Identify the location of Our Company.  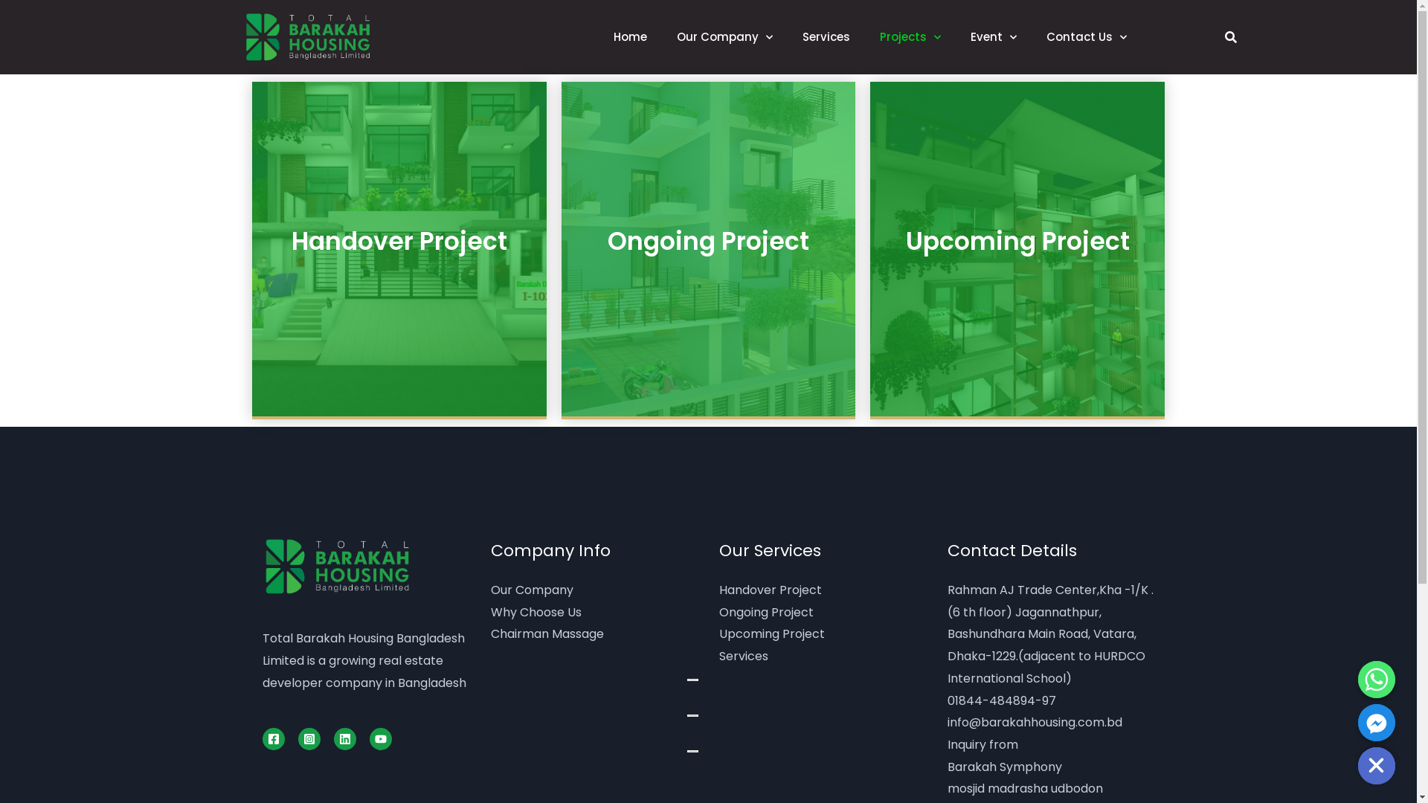
(533, 590).